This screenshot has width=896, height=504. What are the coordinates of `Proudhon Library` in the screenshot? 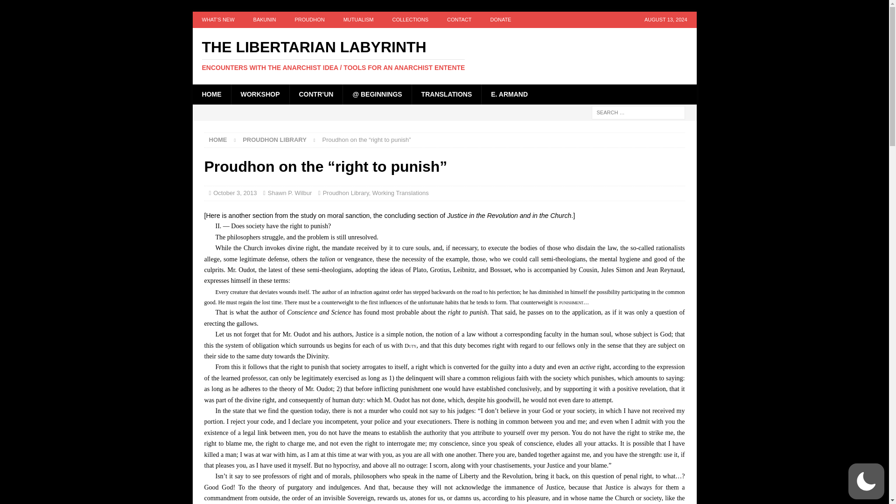 It's located at (346, 193).